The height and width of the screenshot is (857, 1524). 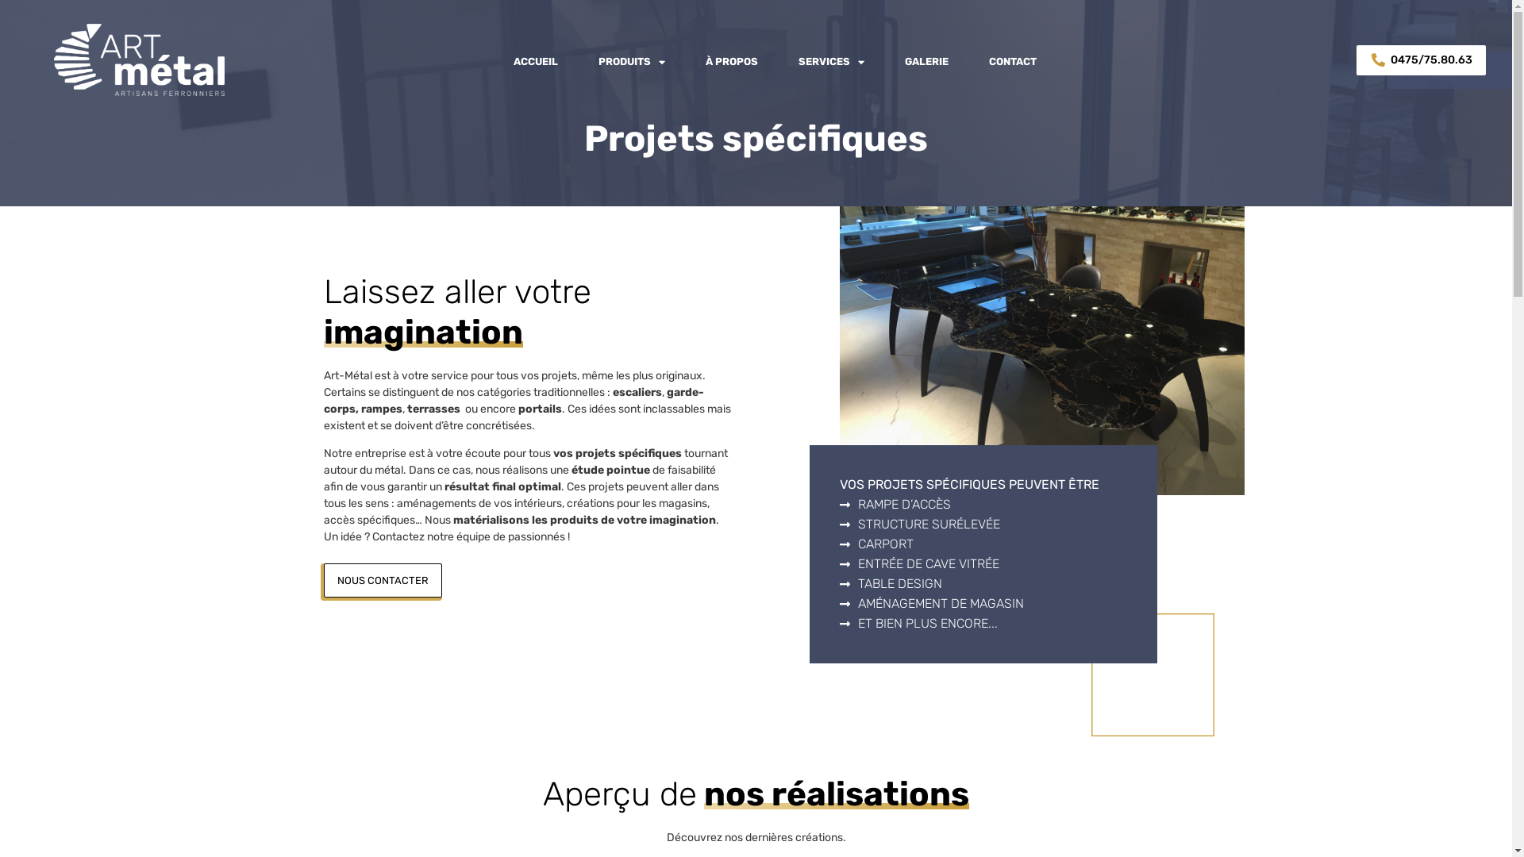 What do you see at coordinates (637, 392) in the screenshot?
I see `escaliers` at bounding box center [637, 392].